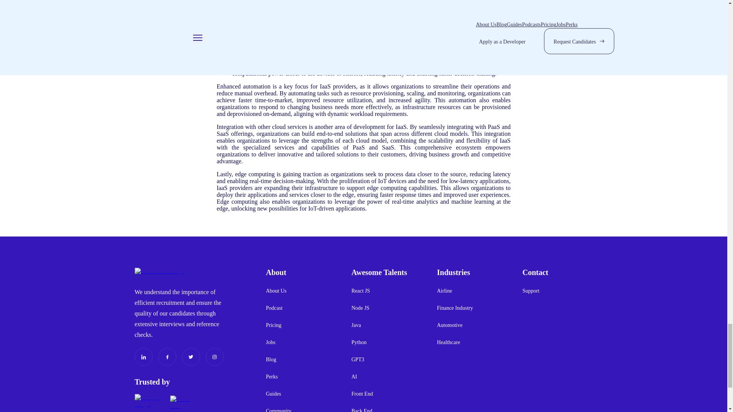 Image resolution: width=733 pixels, height=412 pixels. Describe the element at coordinates (271, 359) in the screenshot. I see `Blog` at that location.